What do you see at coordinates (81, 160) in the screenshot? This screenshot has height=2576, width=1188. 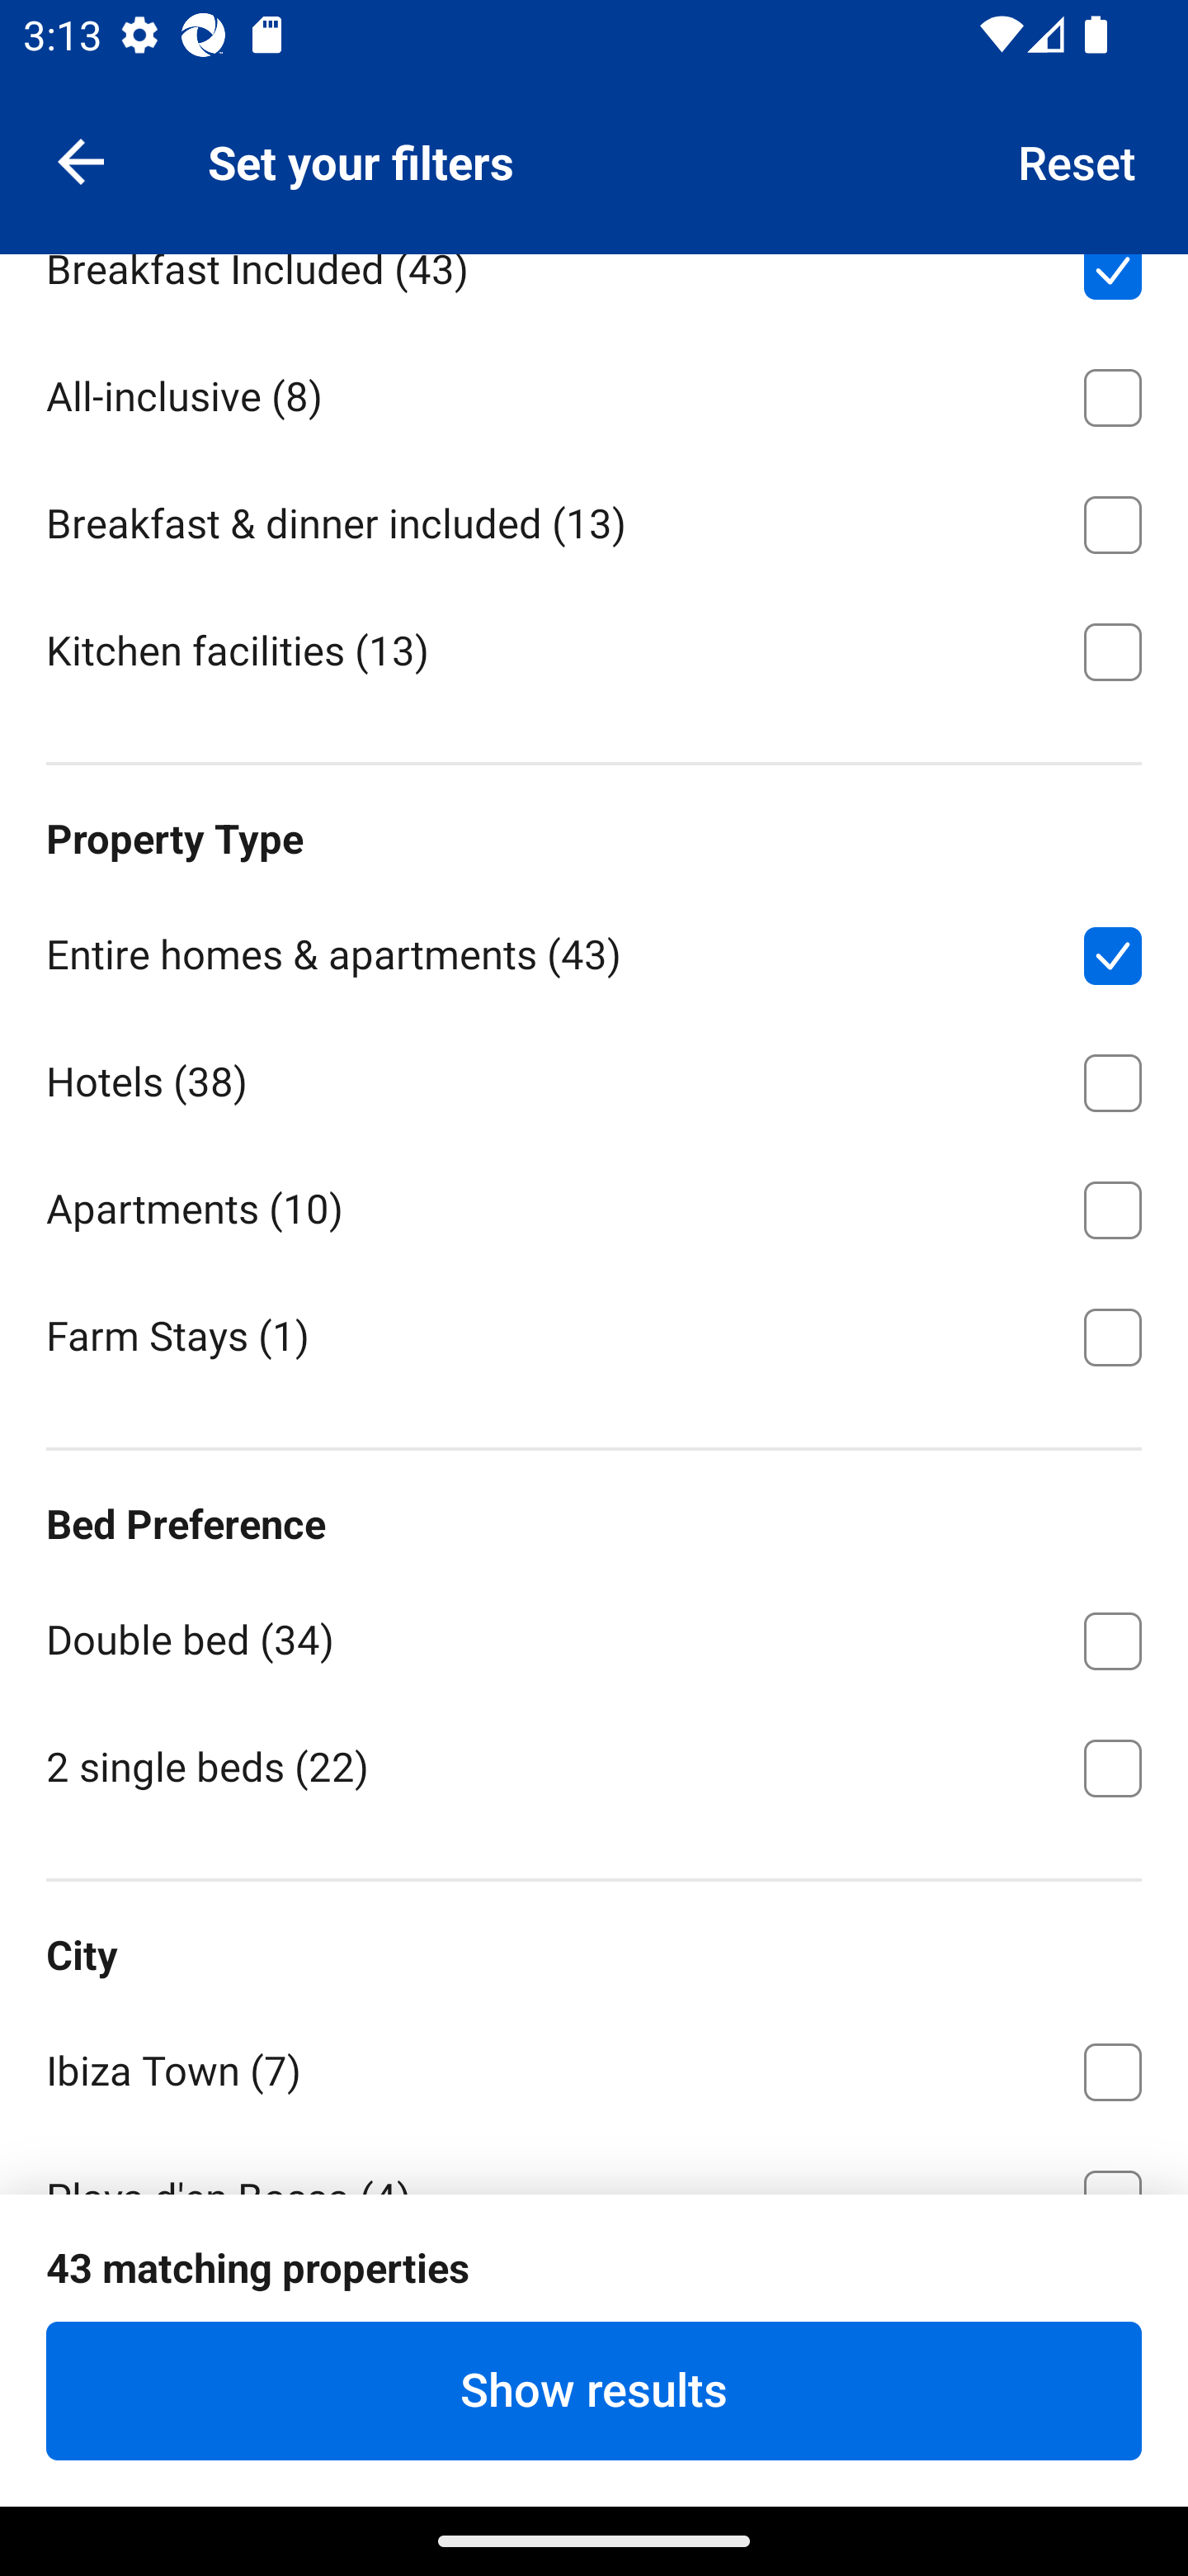 I see `Navigate up` at bounding box center [81, 160].